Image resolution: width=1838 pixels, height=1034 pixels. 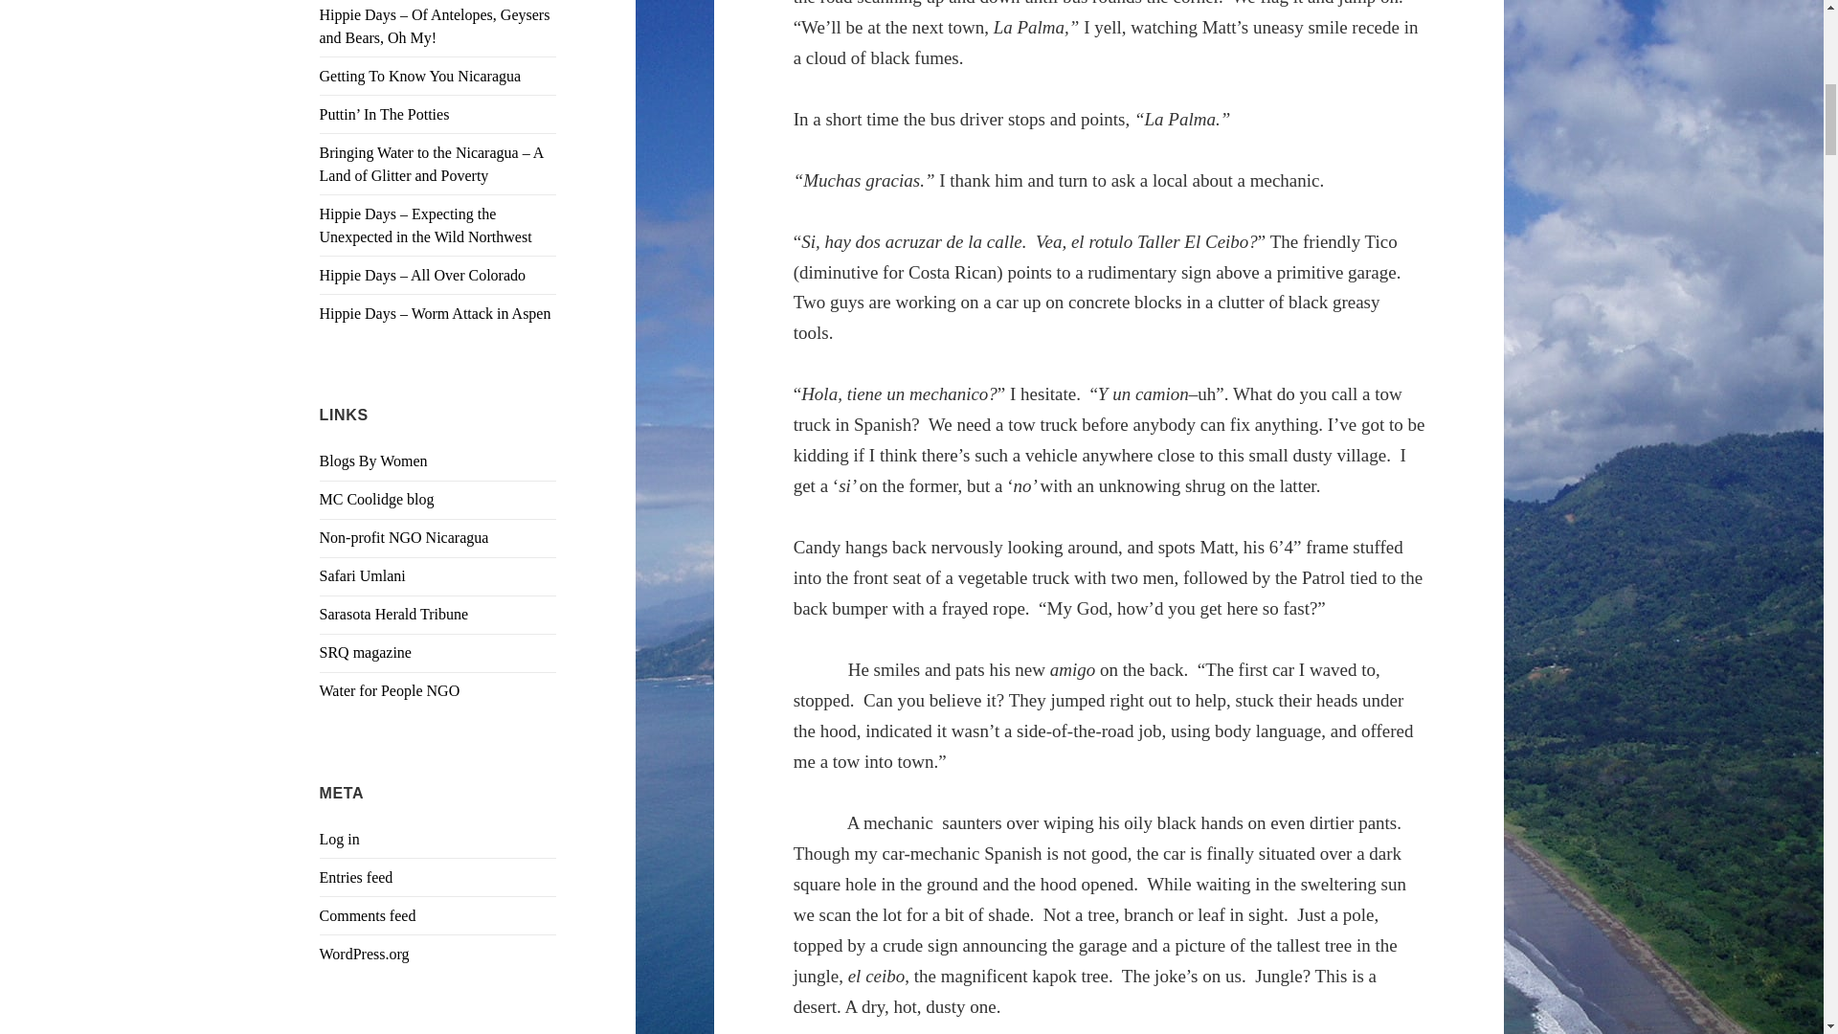 I want to click on Comments feed, so click(x=368, y=915).